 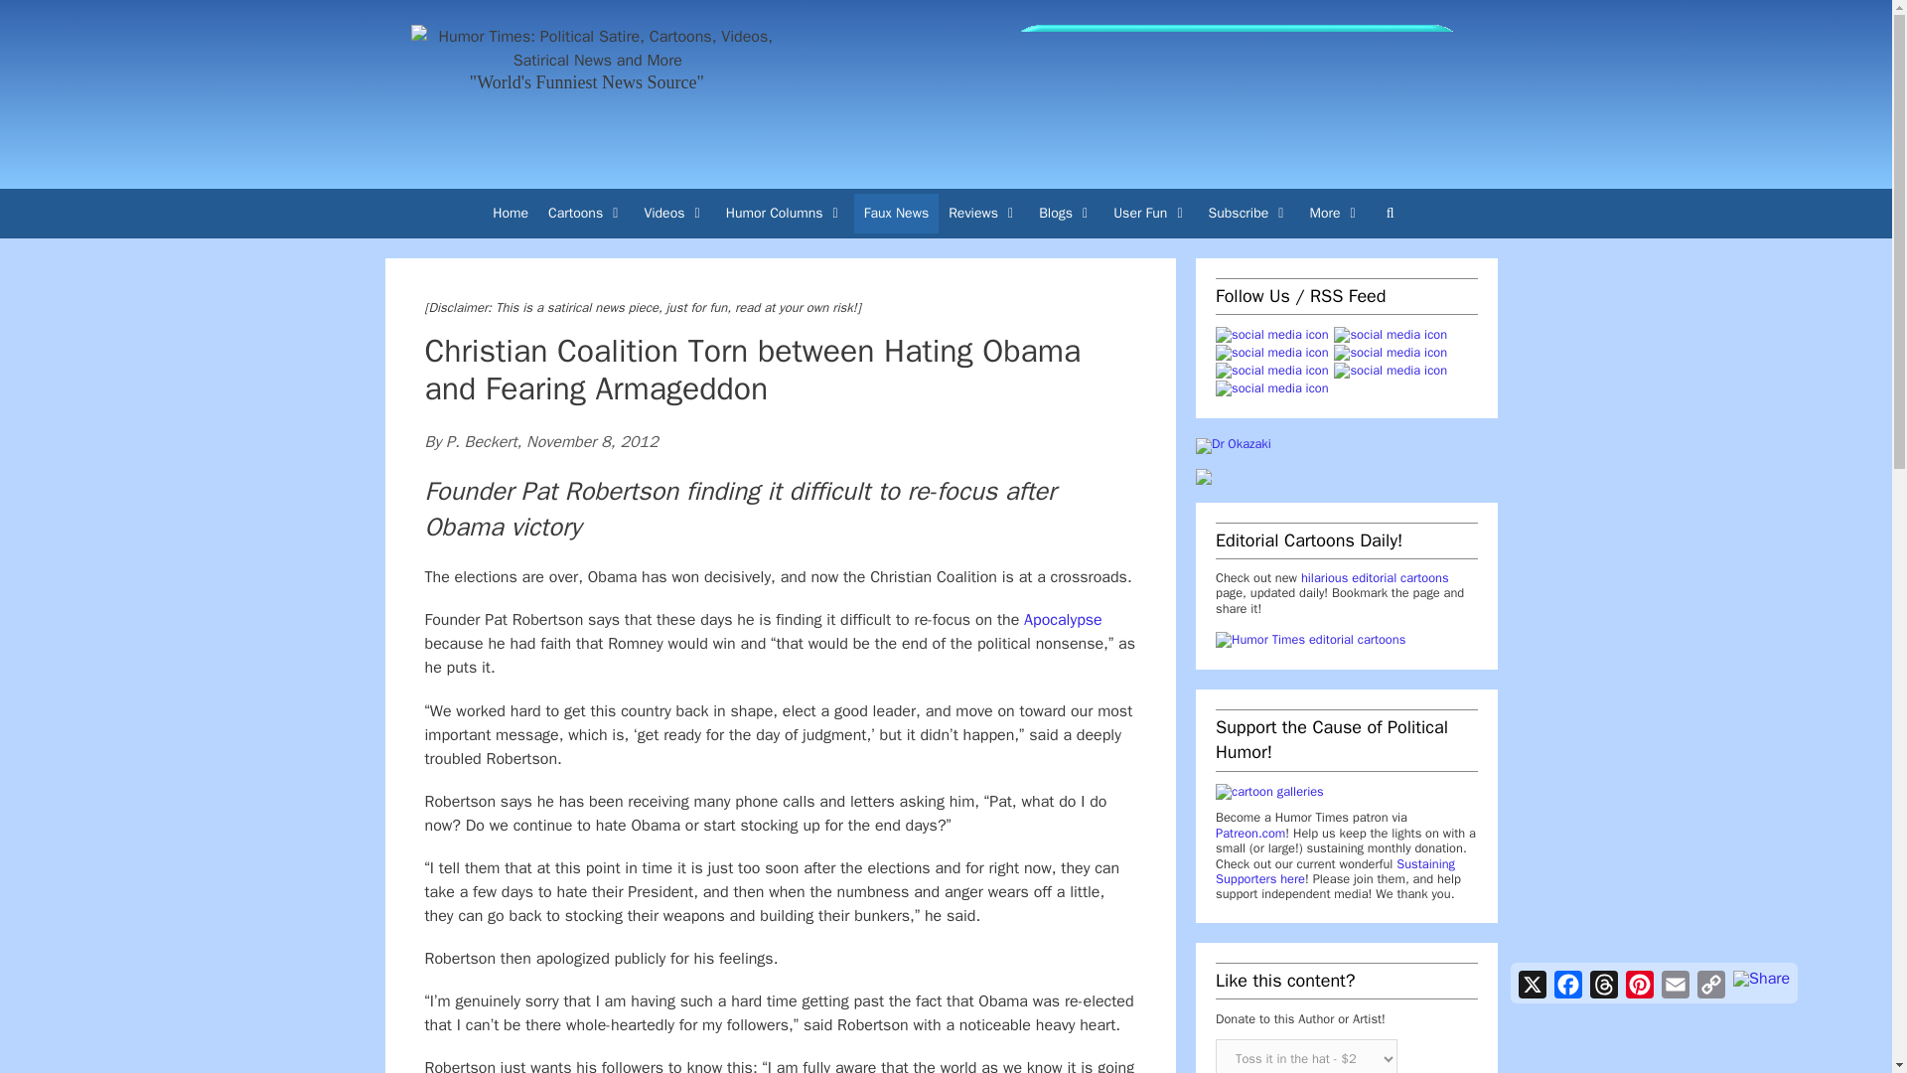 What do you see at coordinates (1272, 354) in the screenshot?
I see `Instagram` at bounding box center [1272, 354].